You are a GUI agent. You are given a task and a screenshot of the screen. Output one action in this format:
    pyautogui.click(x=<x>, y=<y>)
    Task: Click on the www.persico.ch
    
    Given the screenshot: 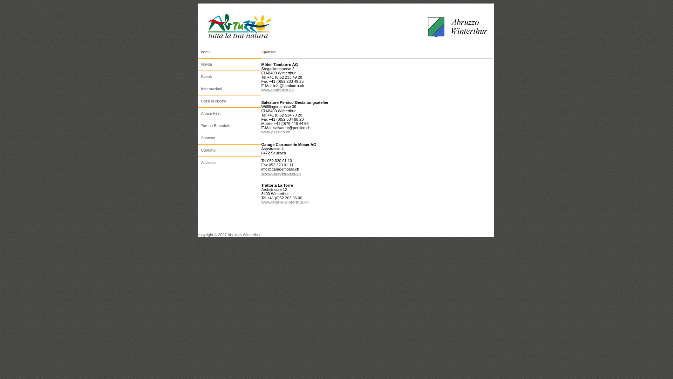 What is the action you would take?
    pyautogui.click(x=276, y=132)
    